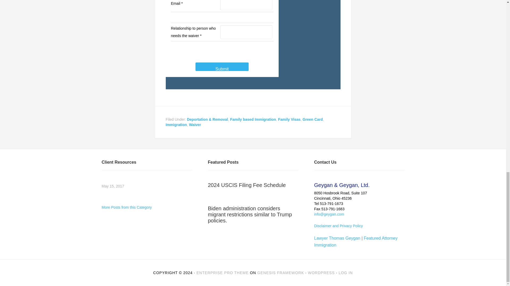 The image size is (510, 286). Describe the element at coordinates (289, 119) in the screenshot. I see `Family Visas` at that location.